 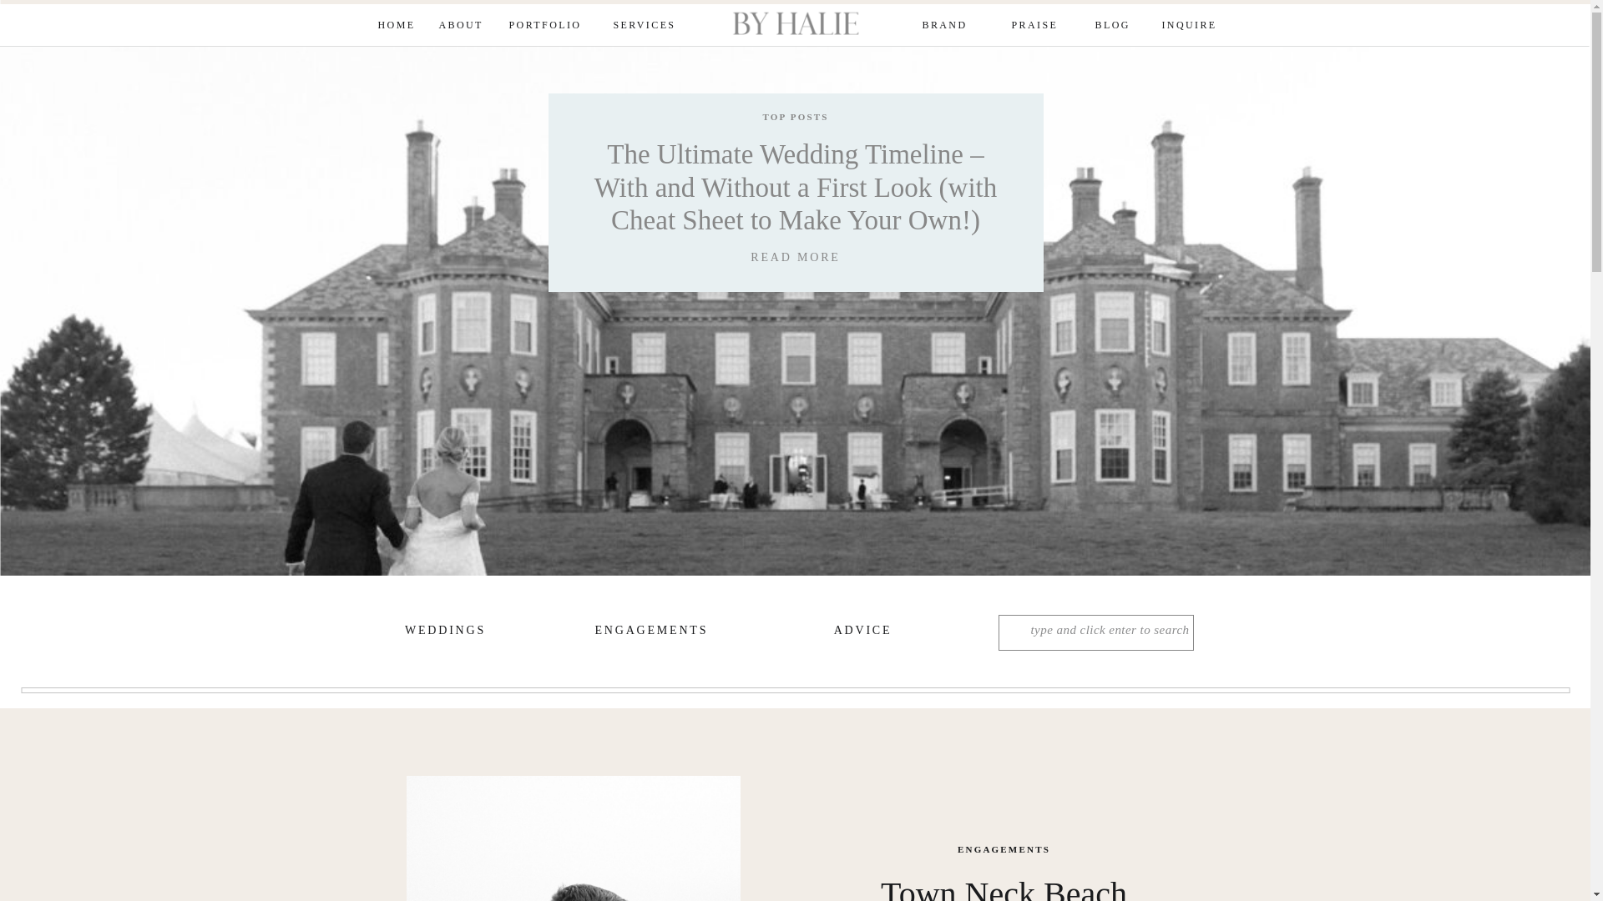 What do you see at coordinates (461, 27) in the screenshot?
I see `ABOUT` at bounding box center [461, 27].